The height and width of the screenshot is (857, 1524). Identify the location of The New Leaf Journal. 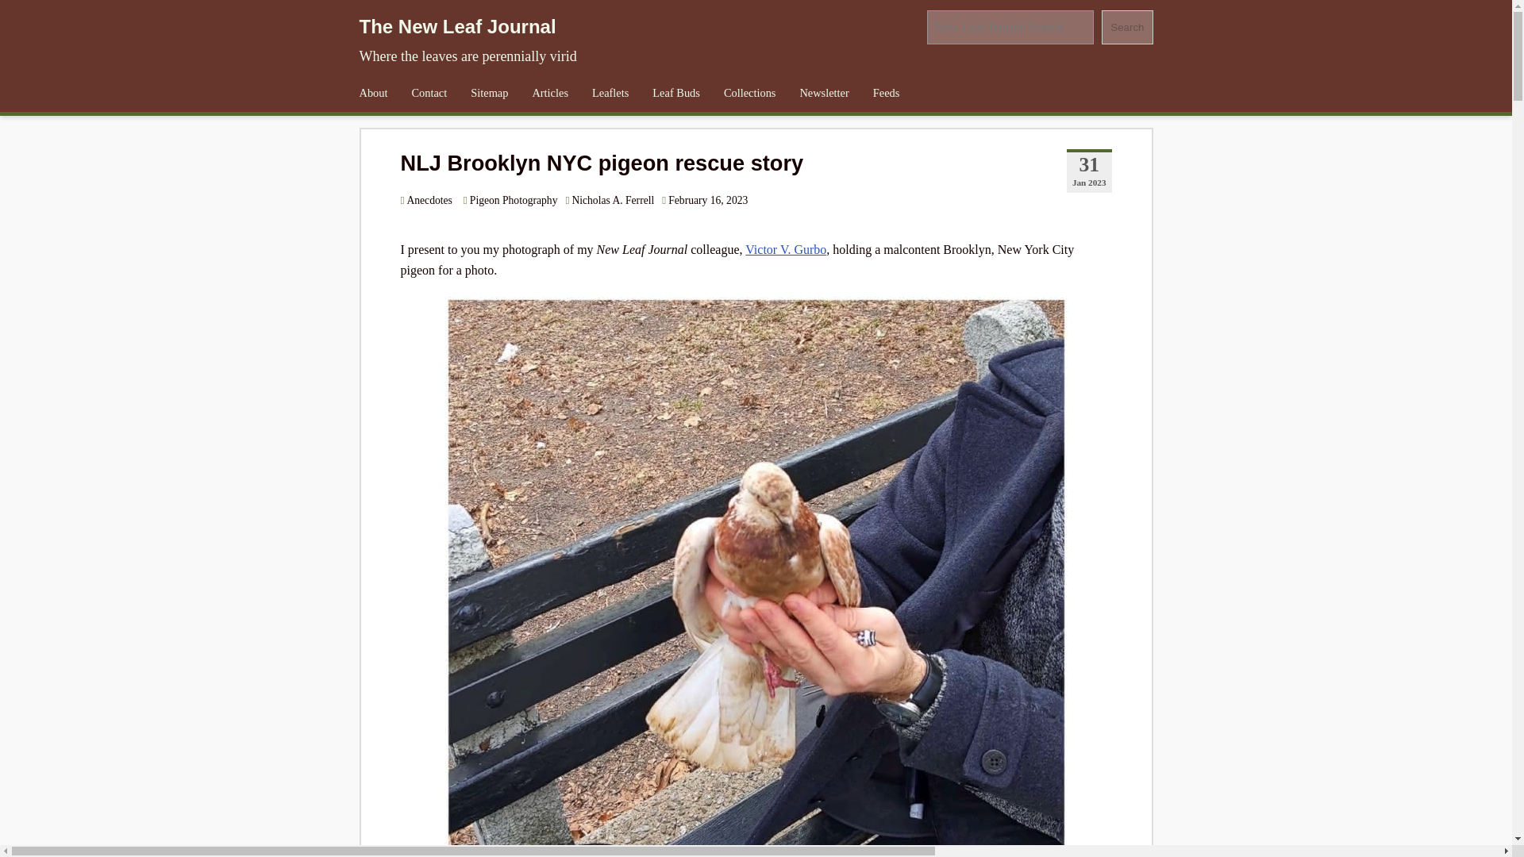
(457, 27).